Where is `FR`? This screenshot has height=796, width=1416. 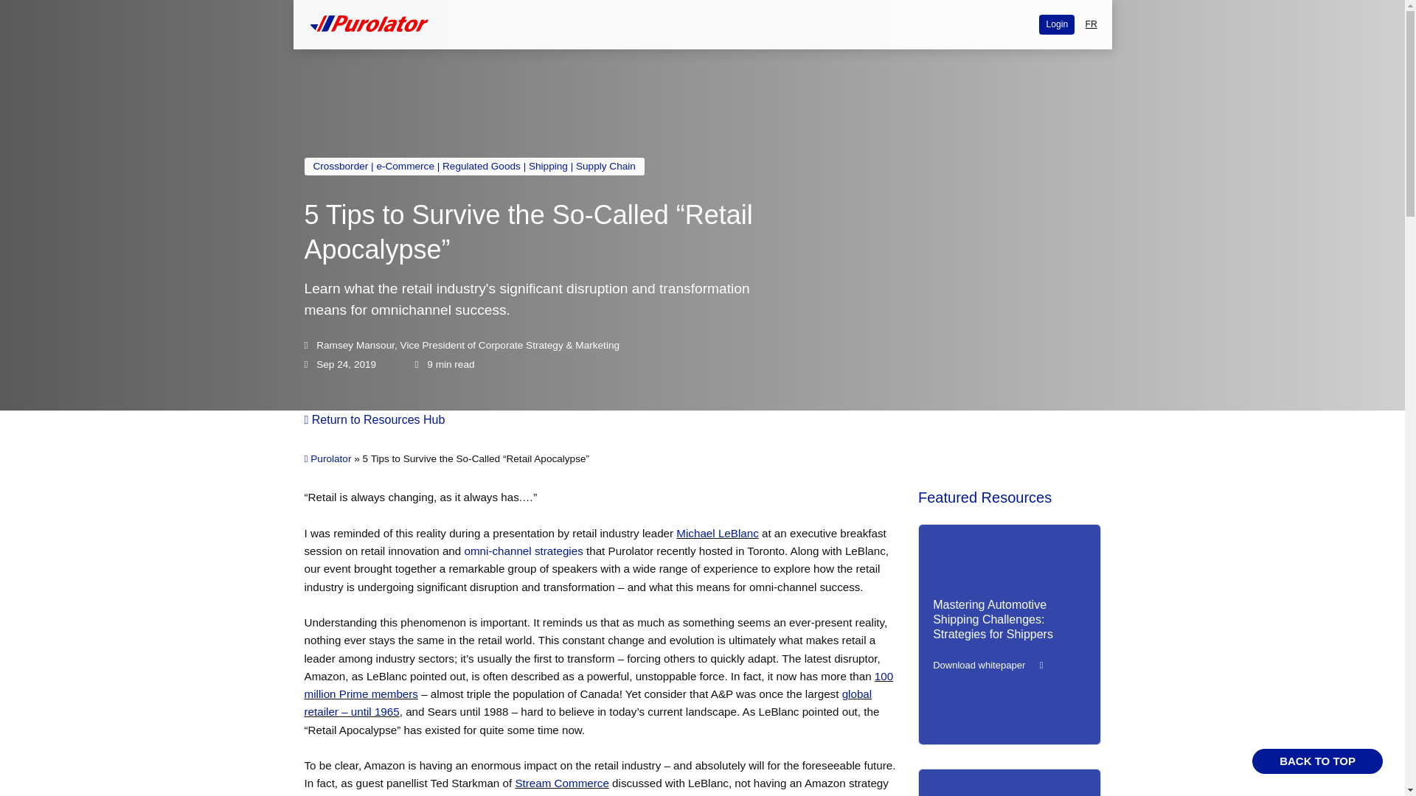
FR is located at coordinates (1090, 25).